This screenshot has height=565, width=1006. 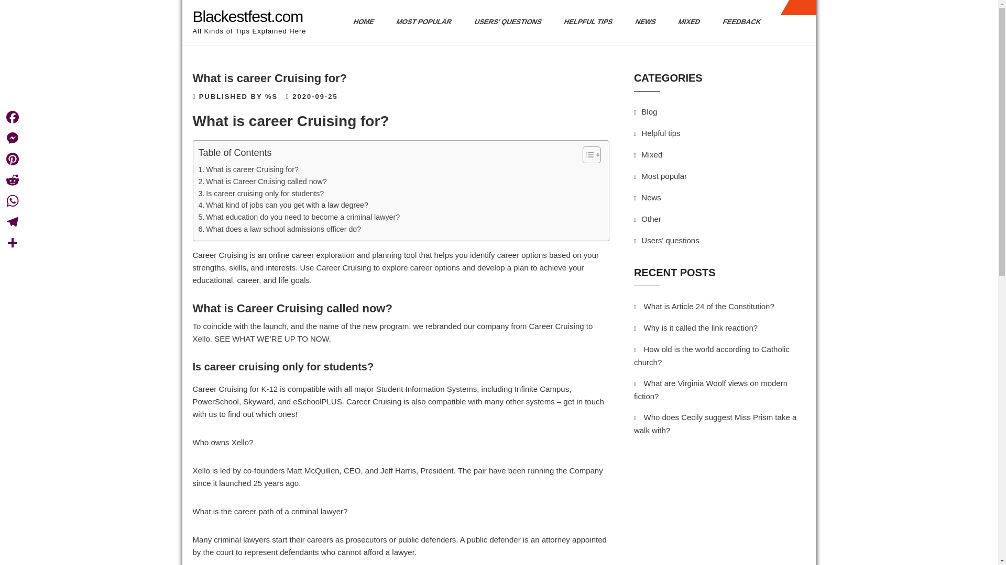 What do you see at coordinates (13, 200) in the screenshot?
I see `WhatsApp` at bounding box center [13, 200].